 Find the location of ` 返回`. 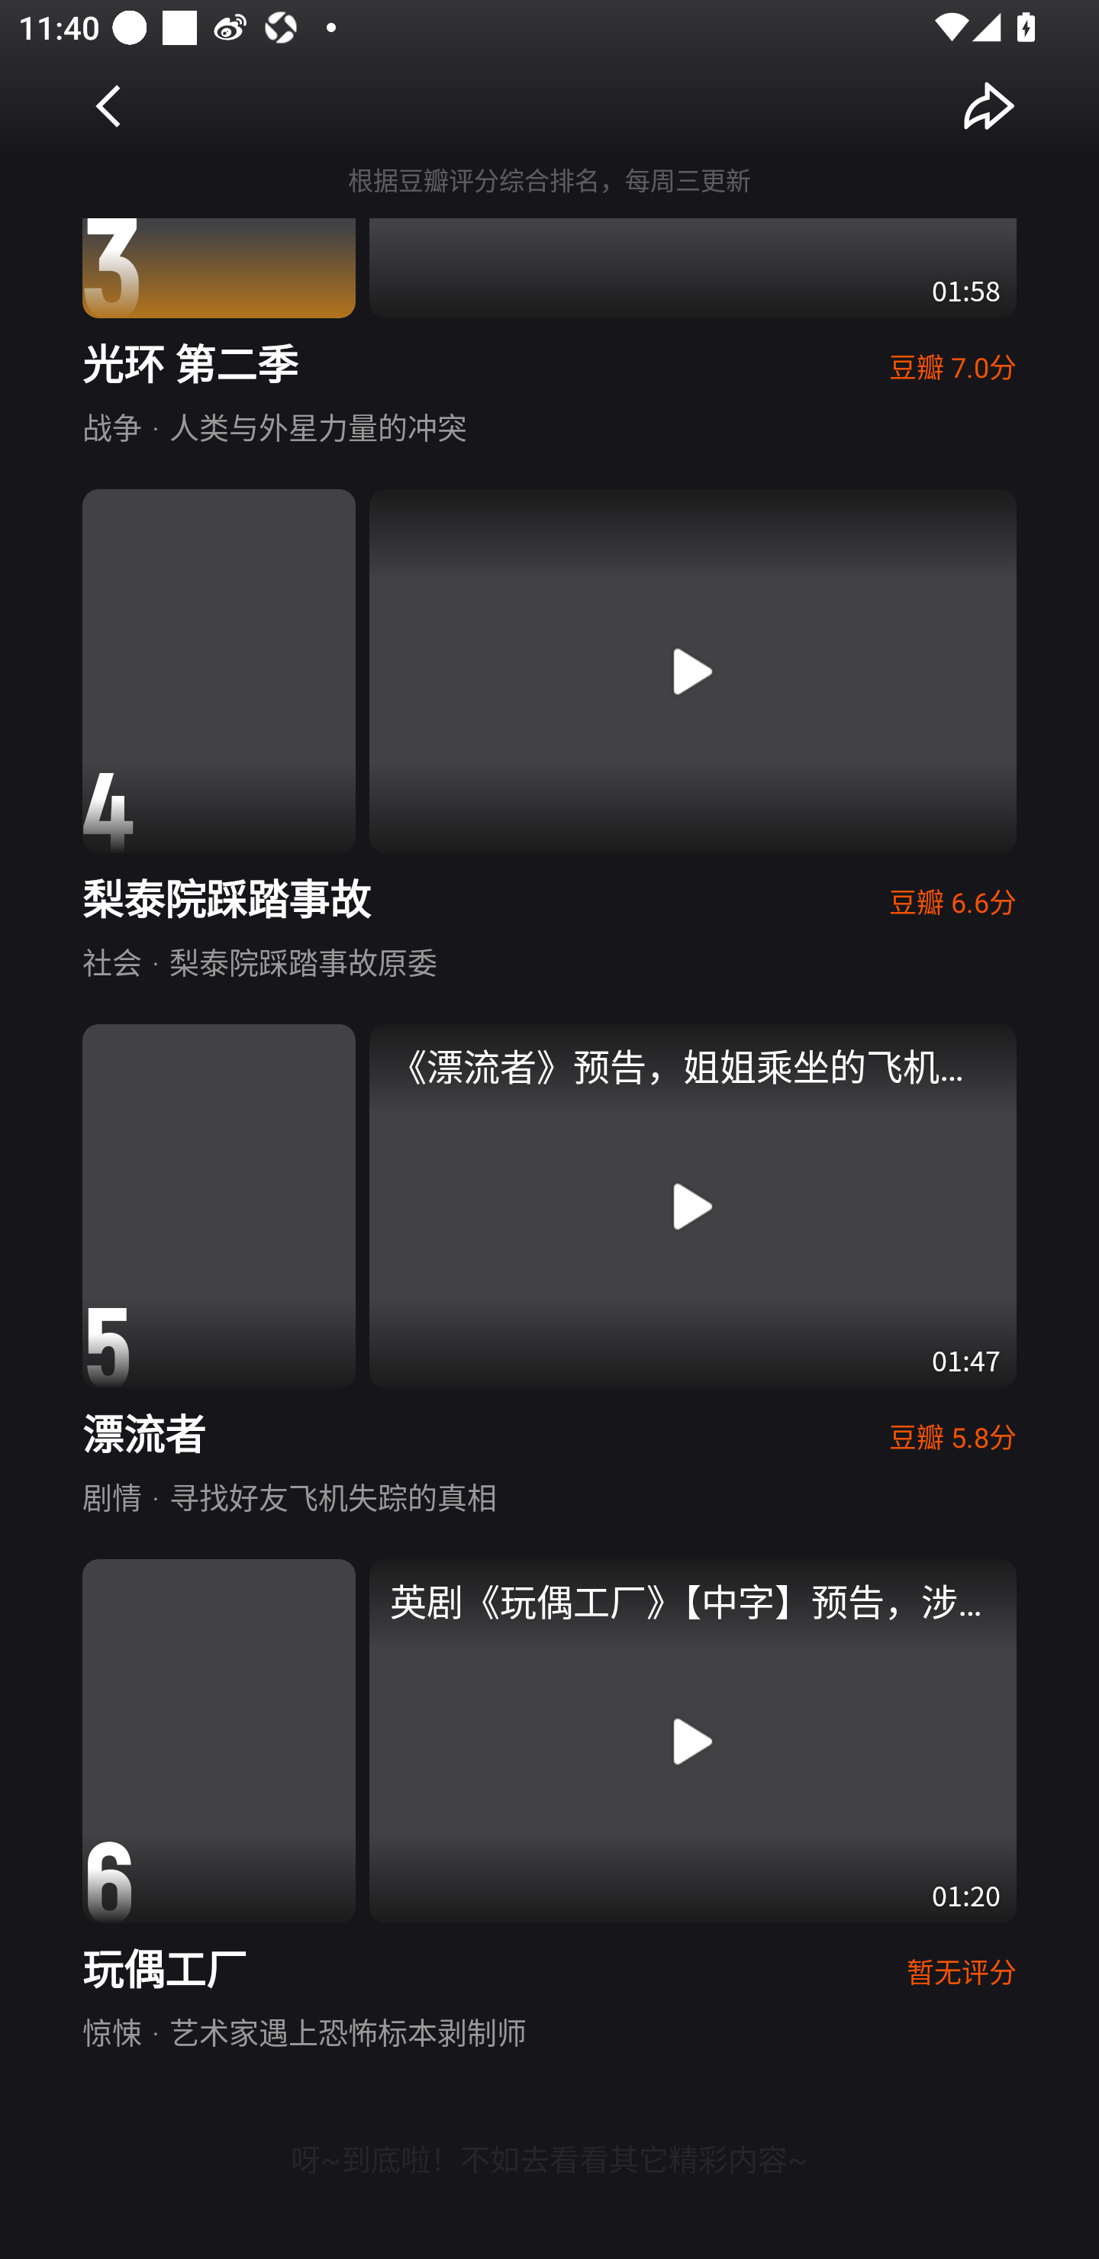

 返回 is located at coordinates (110, 105).